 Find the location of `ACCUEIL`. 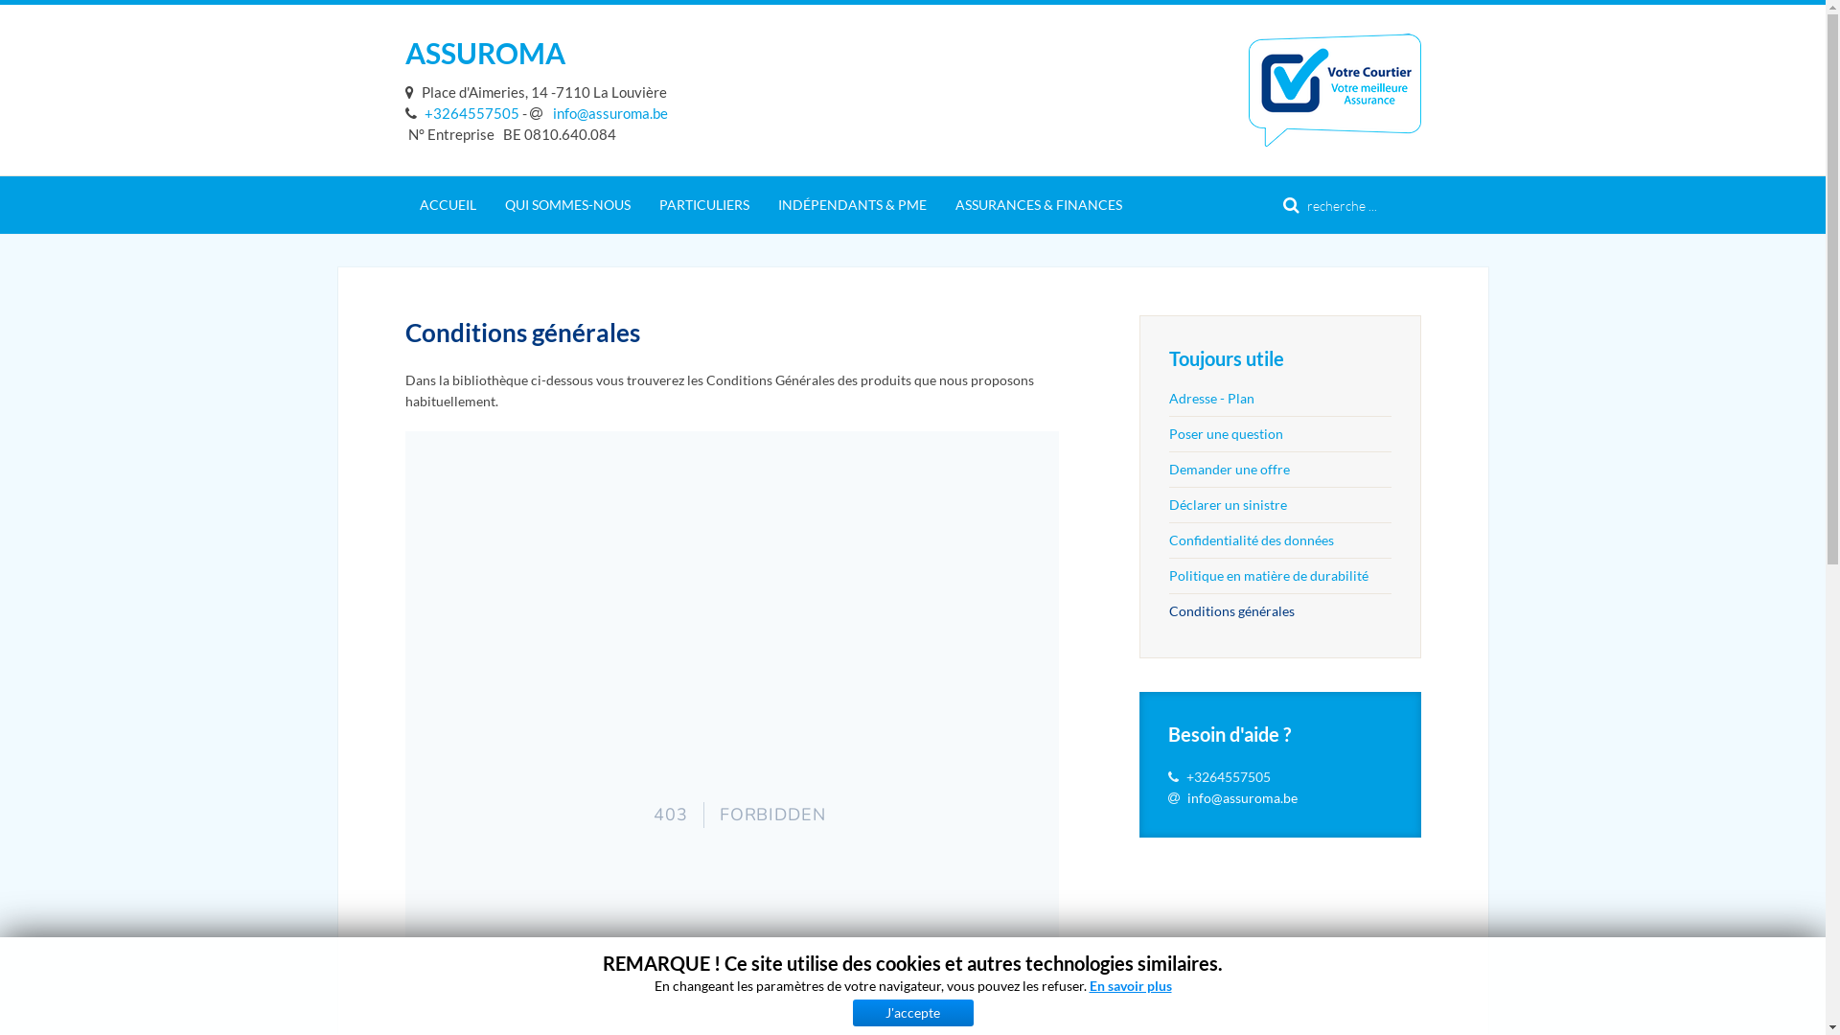

ACCUEIL is located at coordinates (447, 205).